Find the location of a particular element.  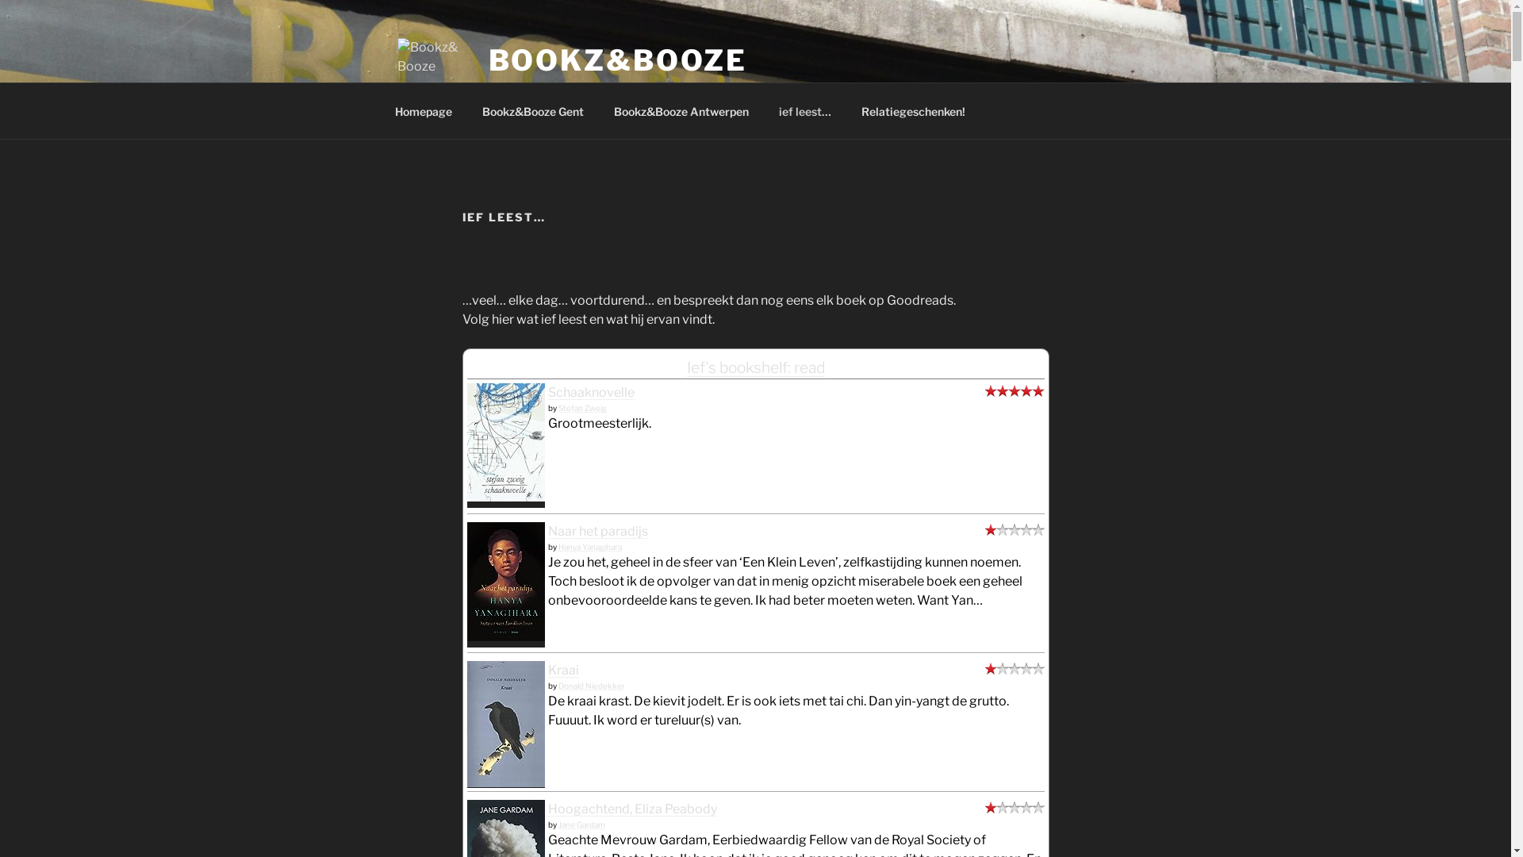

Bookz&Booze Gent is located at coordinates (533, 111).